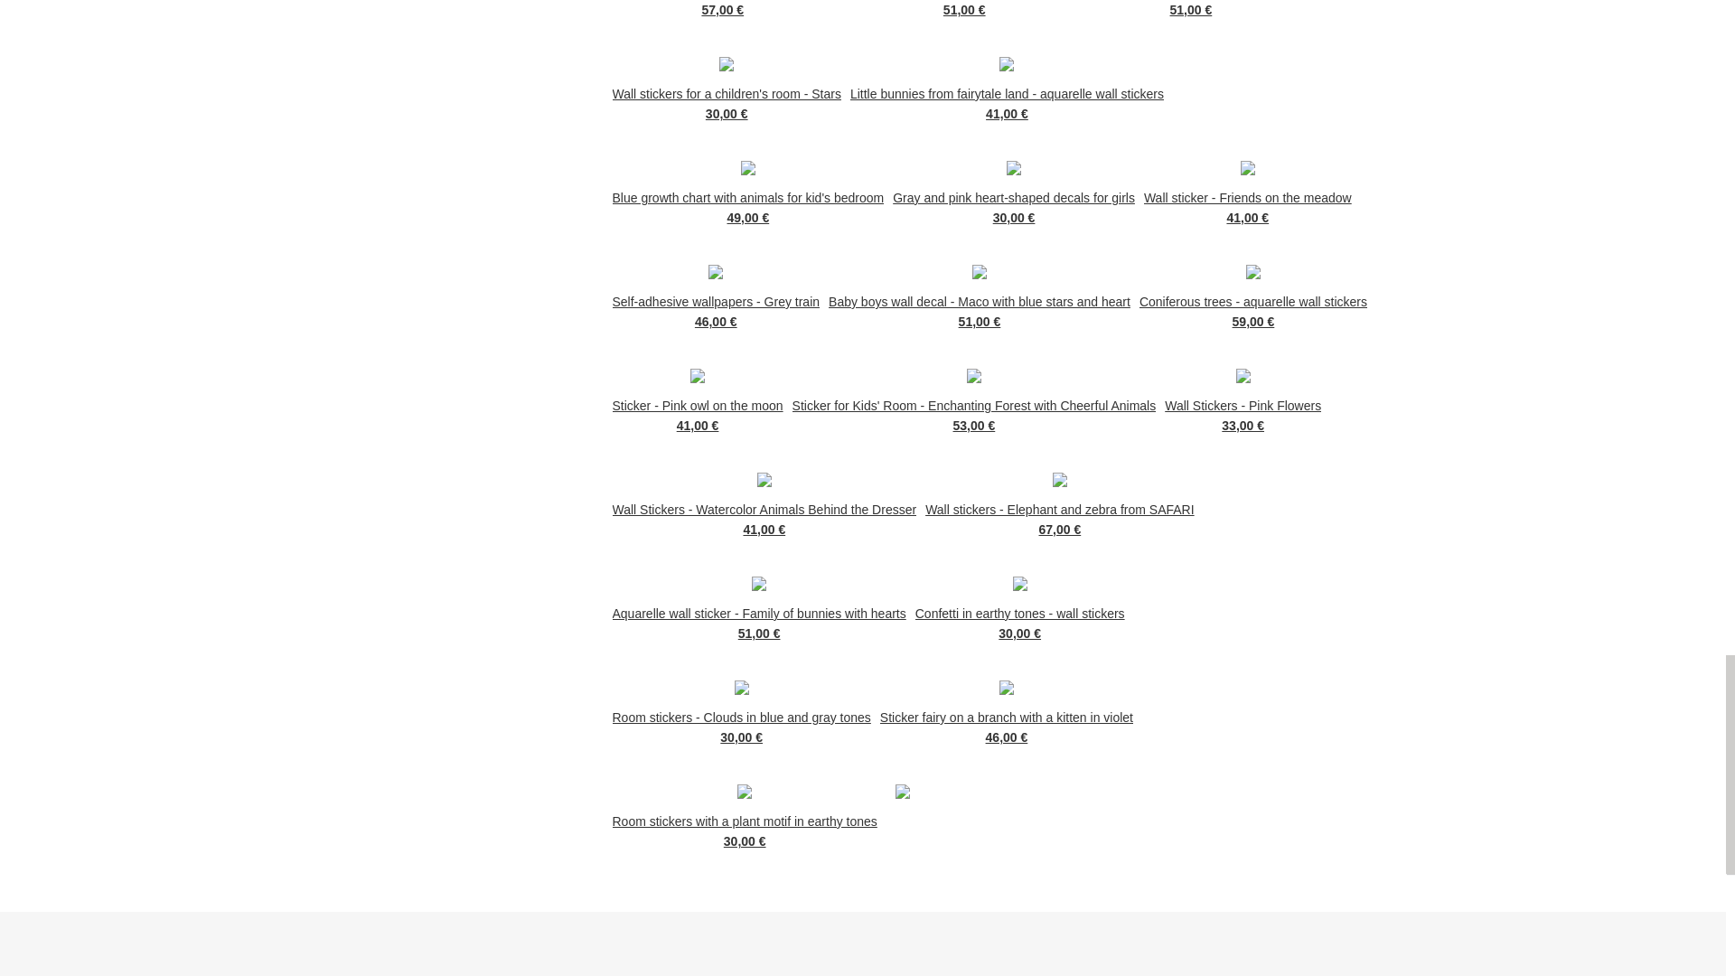 The image size is (1735, 976). Describe the element at coordinates (1247, 197) in the screenshot. I see `Wall sticker - Friends on the meadow` at that location.